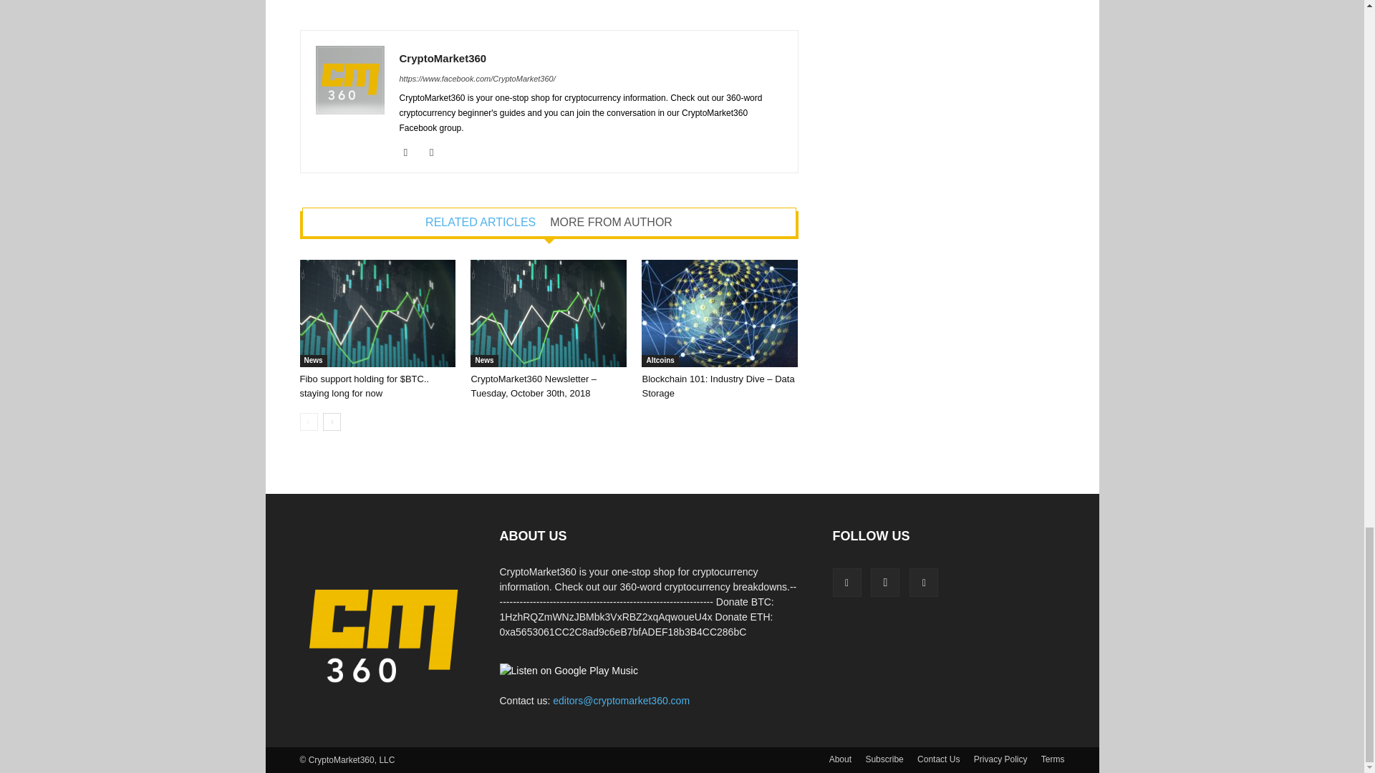 The width and height of the screenshot is (1375, 773). I want to click on Twitter, so click(437, 152).